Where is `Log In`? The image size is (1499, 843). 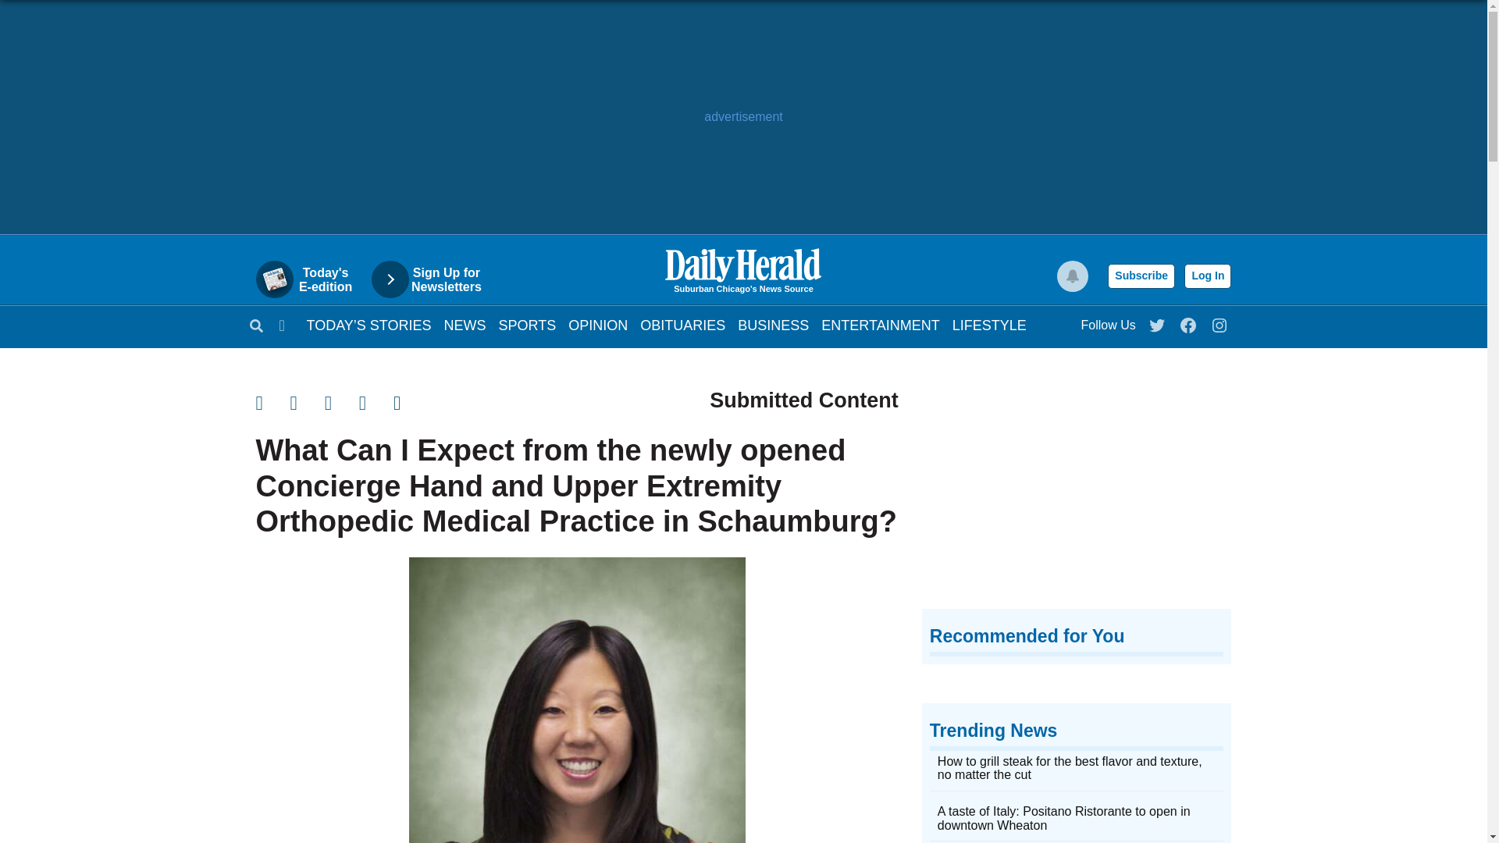
Log In is located at coordinates (1207, 276).